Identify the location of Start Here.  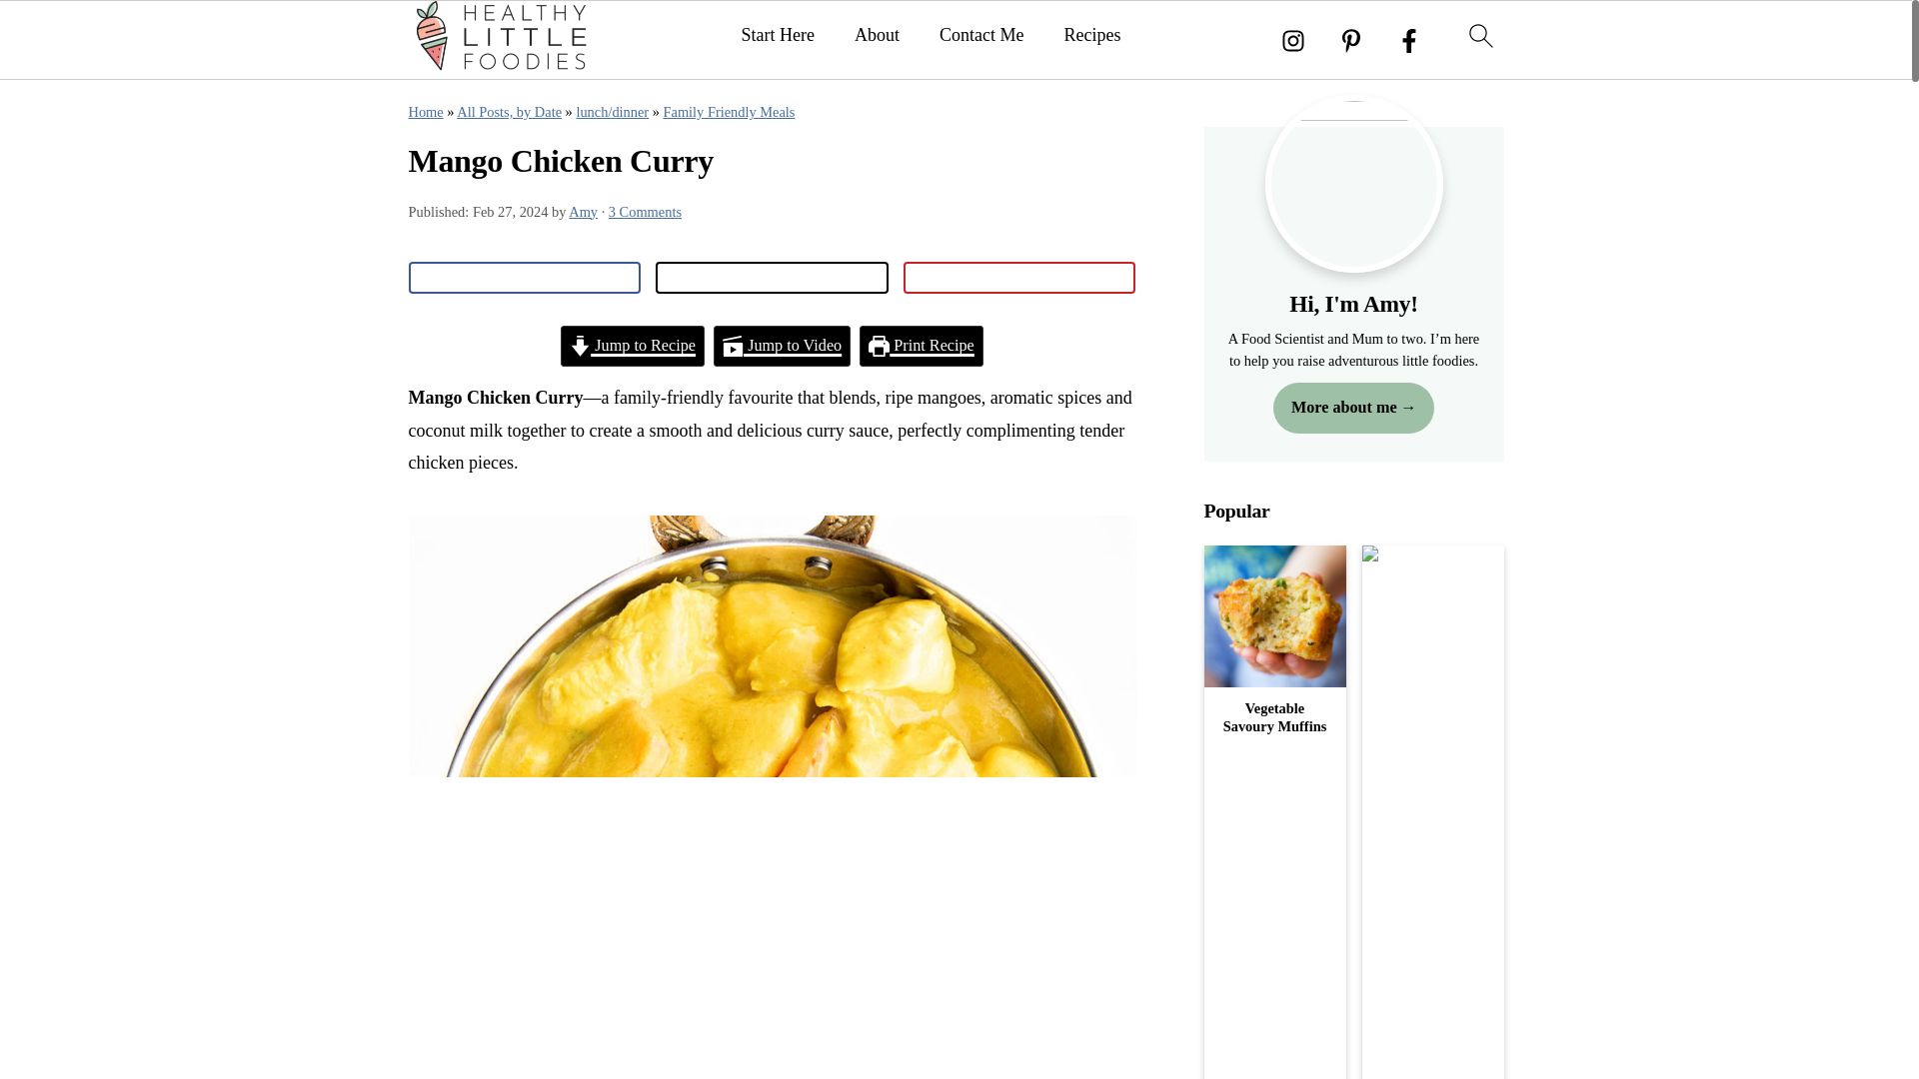
(778, 36).